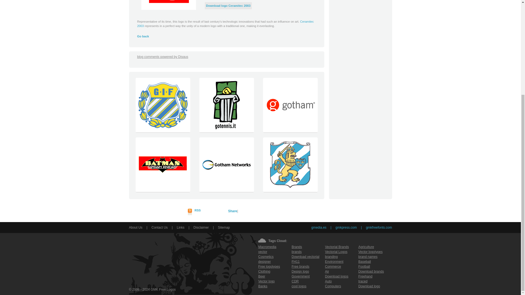 The image size is (525, 295). What do you see at coordinates (225, 24) in the screenshot?
I see `Ceramitec 2003` at bounding box center [225, 24].